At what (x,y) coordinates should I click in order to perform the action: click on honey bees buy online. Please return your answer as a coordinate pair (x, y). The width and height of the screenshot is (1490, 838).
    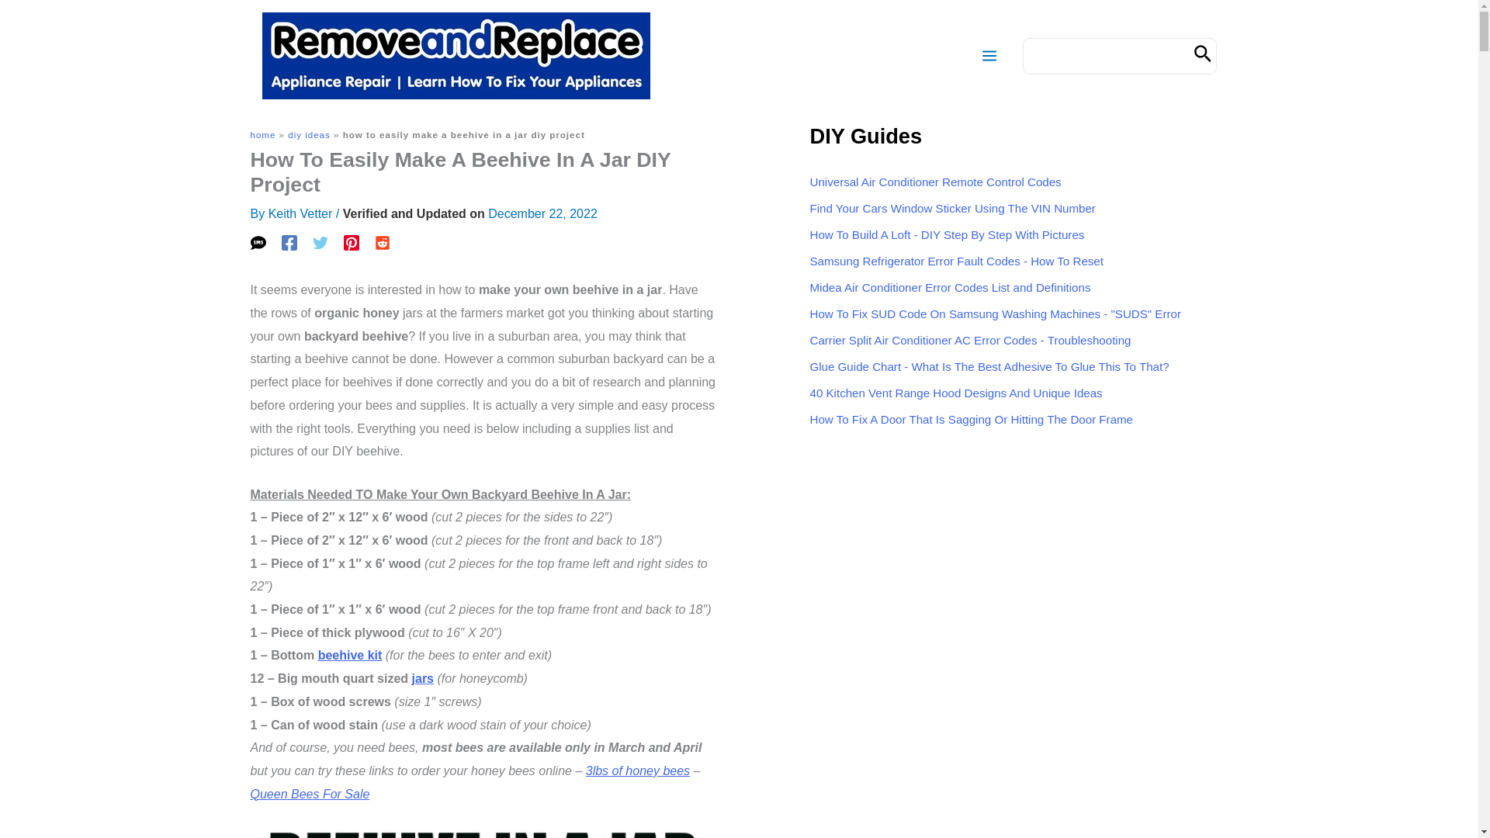
    Looking at the image, I should click on (637, 770).